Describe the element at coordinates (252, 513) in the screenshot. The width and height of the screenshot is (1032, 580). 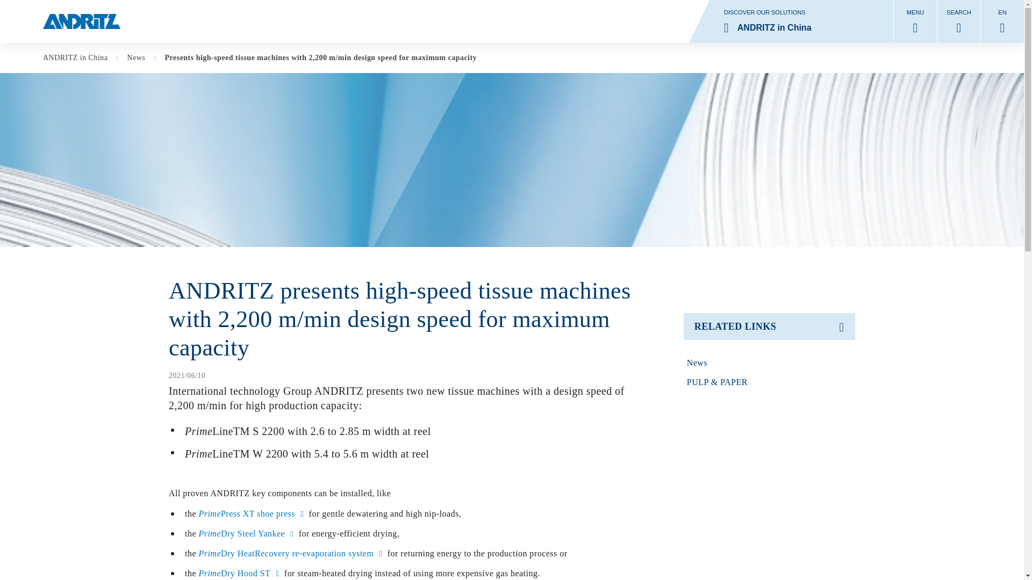
I see `PrimePress XT shoe press` at that location.